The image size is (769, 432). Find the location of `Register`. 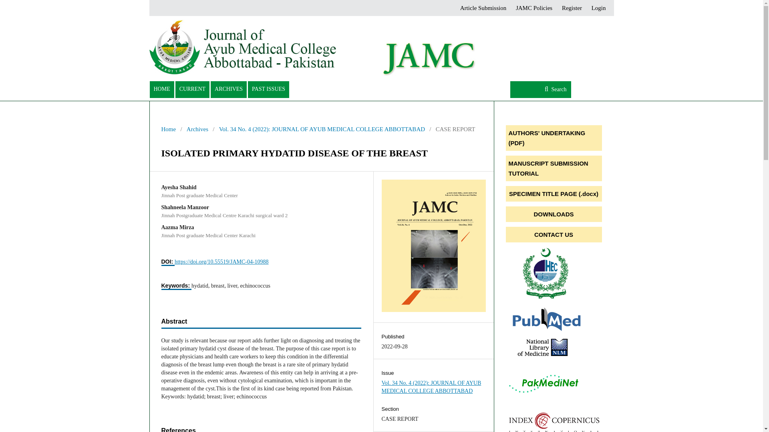

Register is located at coordinates (572, 8).